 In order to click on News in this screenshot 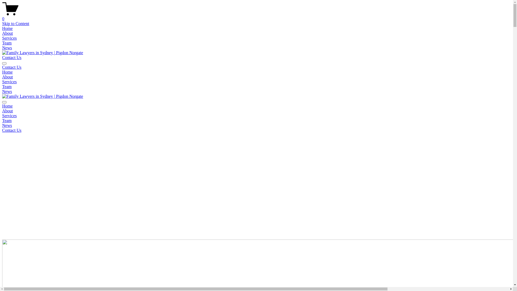, I will do `click(7, 92)`.